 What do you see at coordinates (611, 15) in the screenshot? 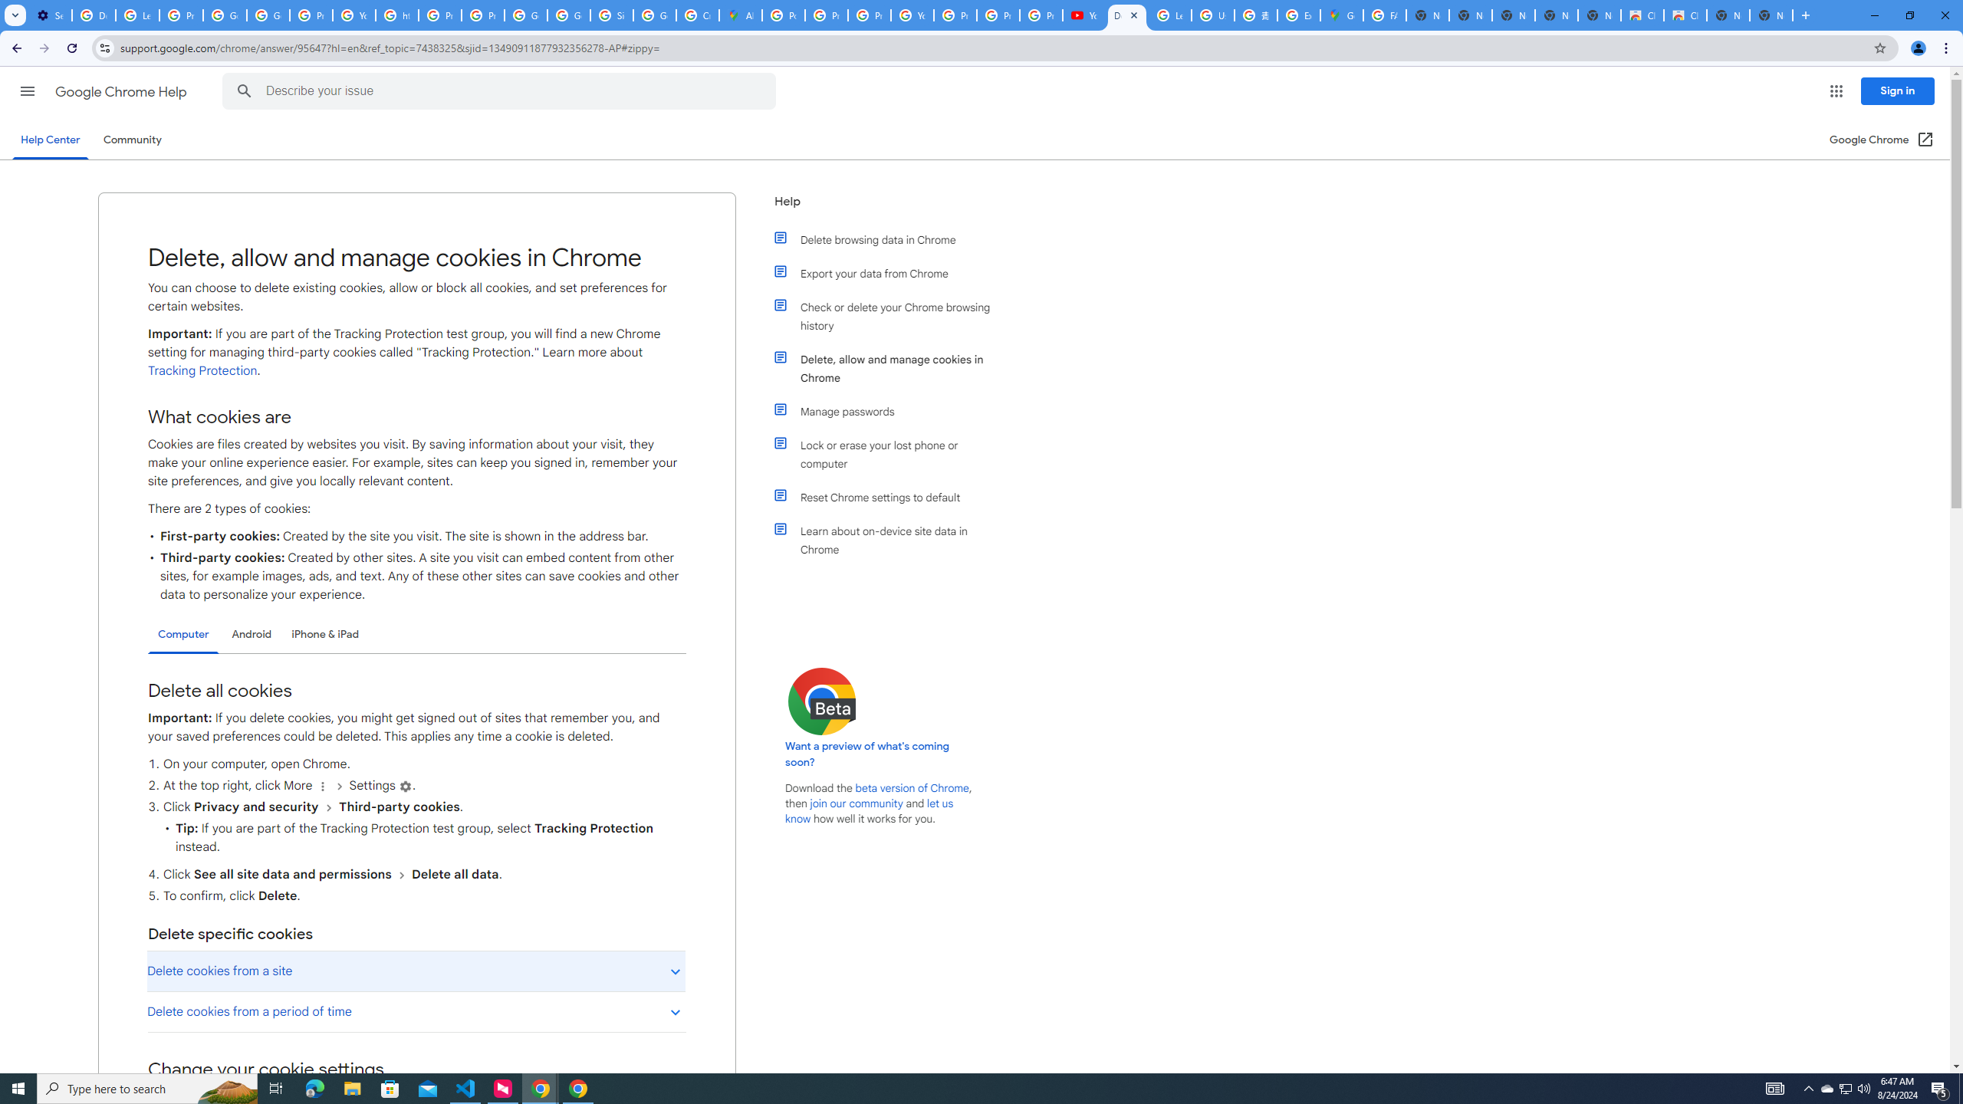
I see `Sign in - Google Accounts` at bounding box center [611, 15].